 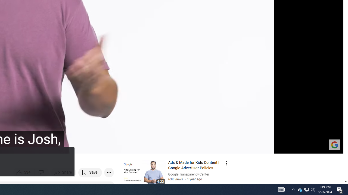 I want to click on Full screen (f), so click(x=333, y=147).